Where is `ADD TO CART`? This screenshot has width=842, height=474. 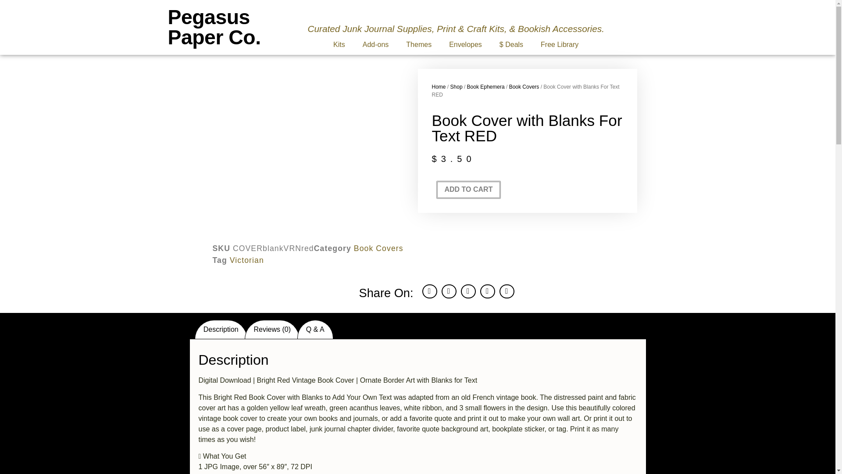 ADD TO CART is located at coordinates (468, 190).